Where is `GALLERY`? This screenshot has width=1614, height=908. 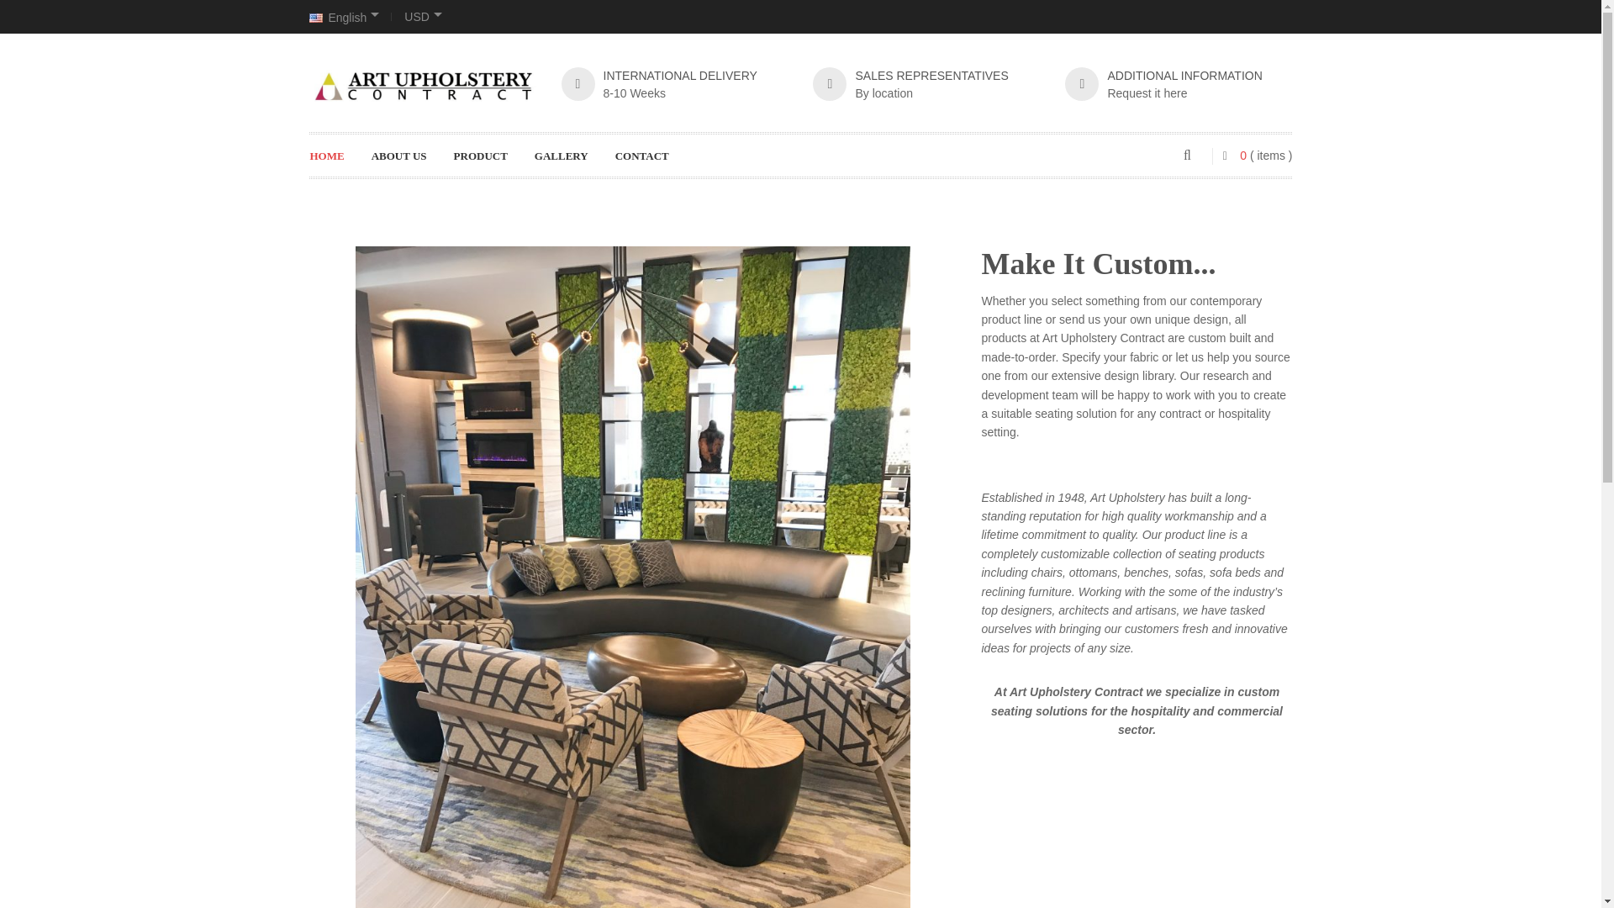
GALLERY is located at coordinates (570, 156).